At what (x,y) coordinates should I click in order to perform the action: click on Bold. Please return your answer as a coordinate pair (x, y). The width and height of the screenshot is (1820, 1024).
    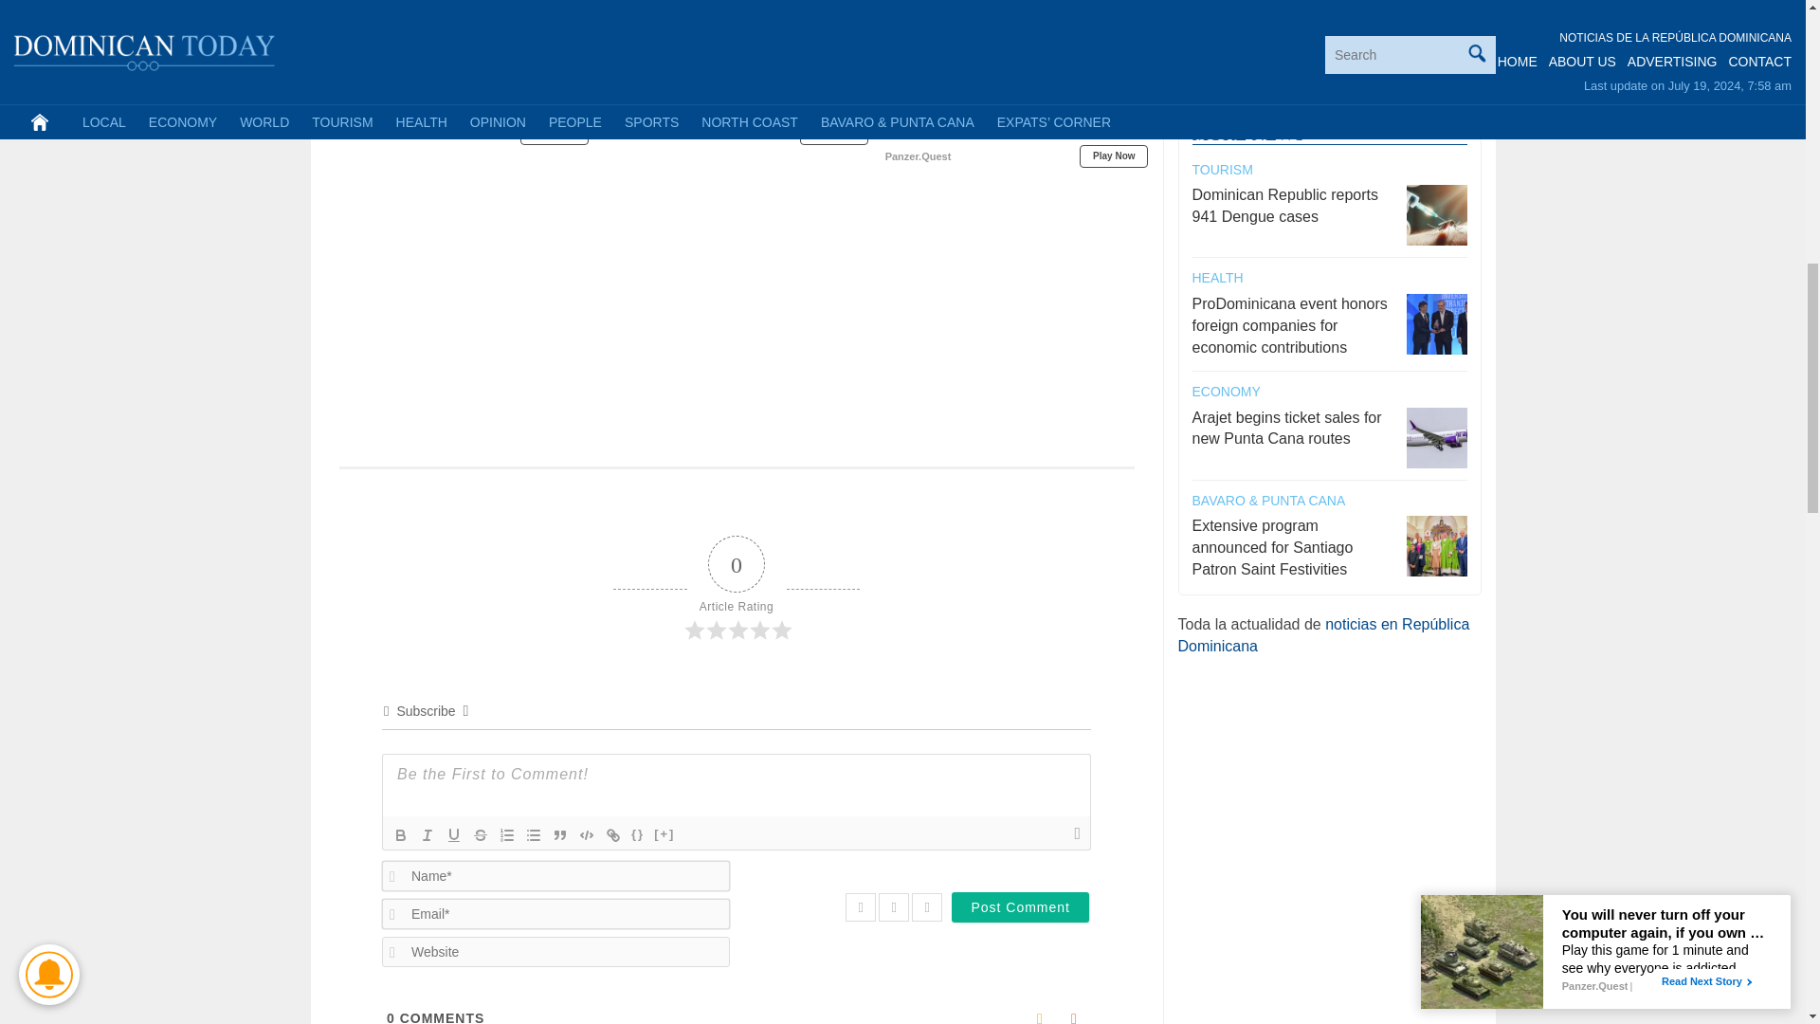
    Looking at the image, I should click on (400, 835).